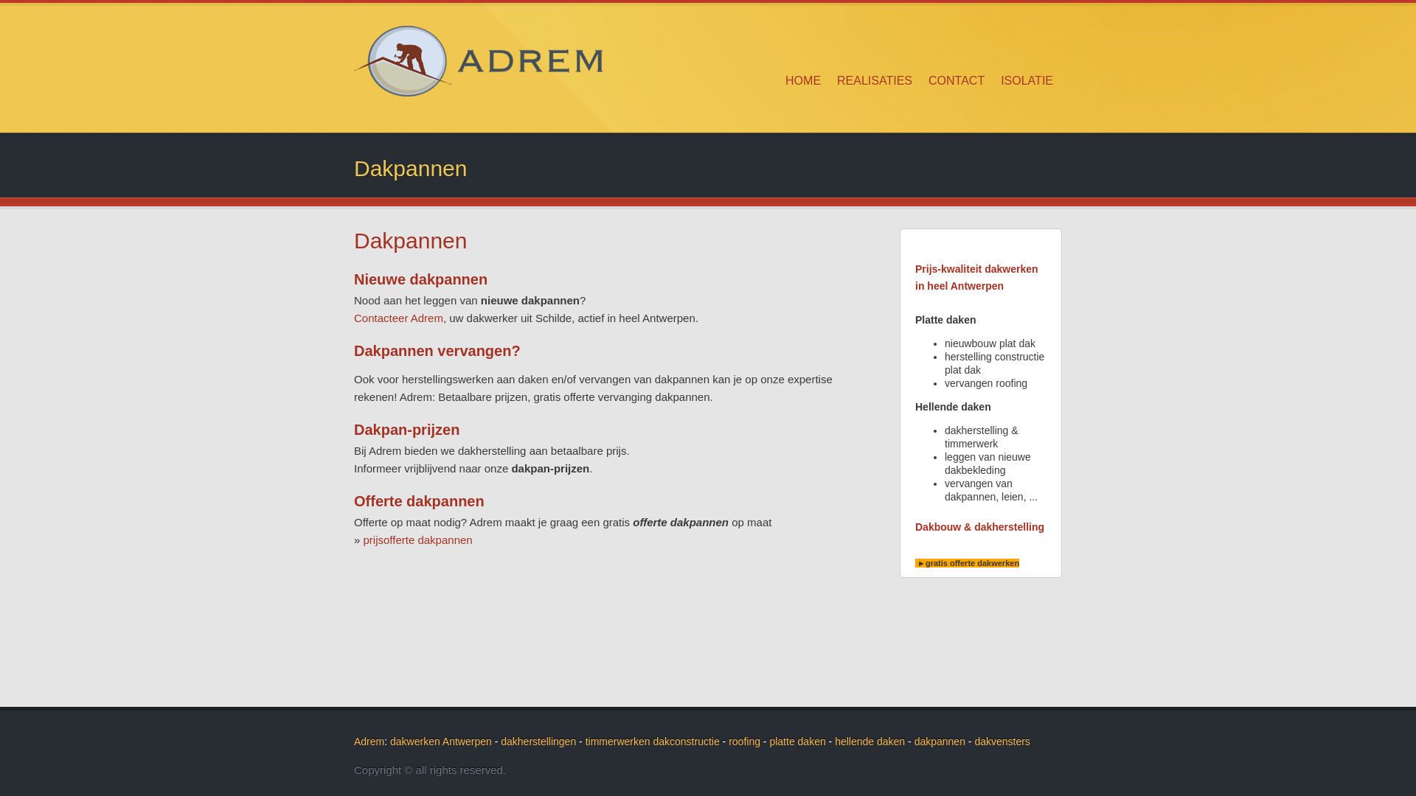 The width and height of the screenshot is (1416, 796). What do you see at coordinates (870, 741) in the screenshot?
I see `hellende daken` at bounding box center [870, 741].